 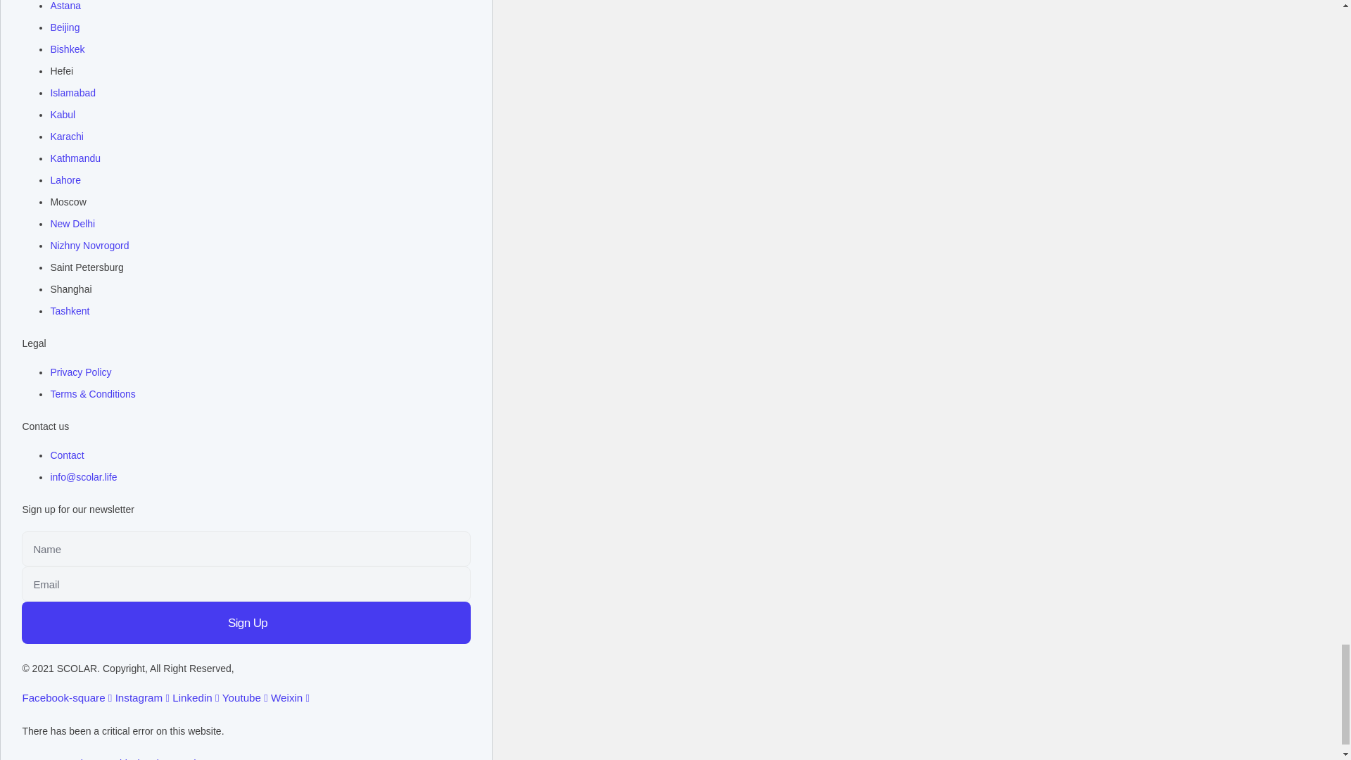 I want to click on Islamabad, so click(x=73, y=93).